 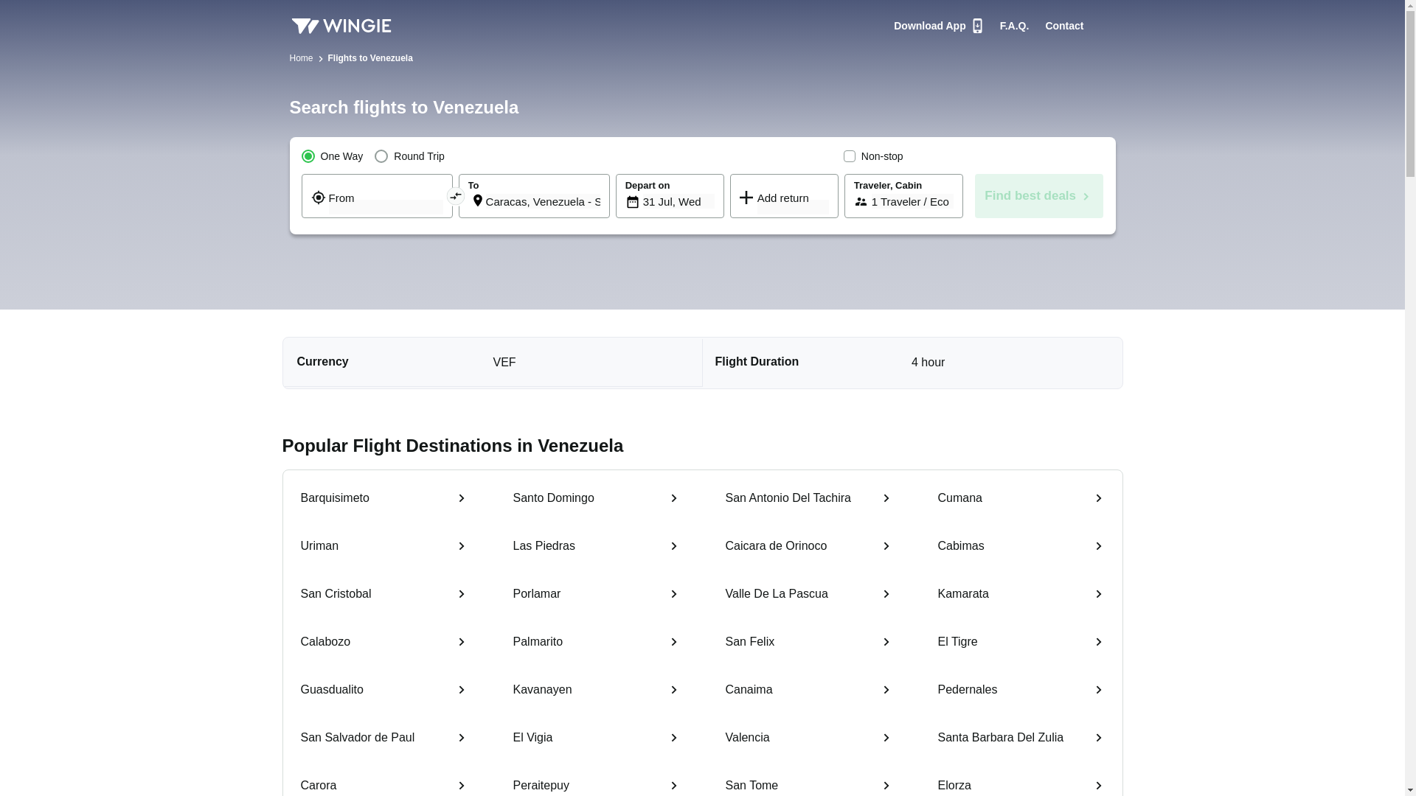 What do you see at coordinates (596, 500) in the screenshot?
I see `Santo Domingo` at bounding box center [596, 500].